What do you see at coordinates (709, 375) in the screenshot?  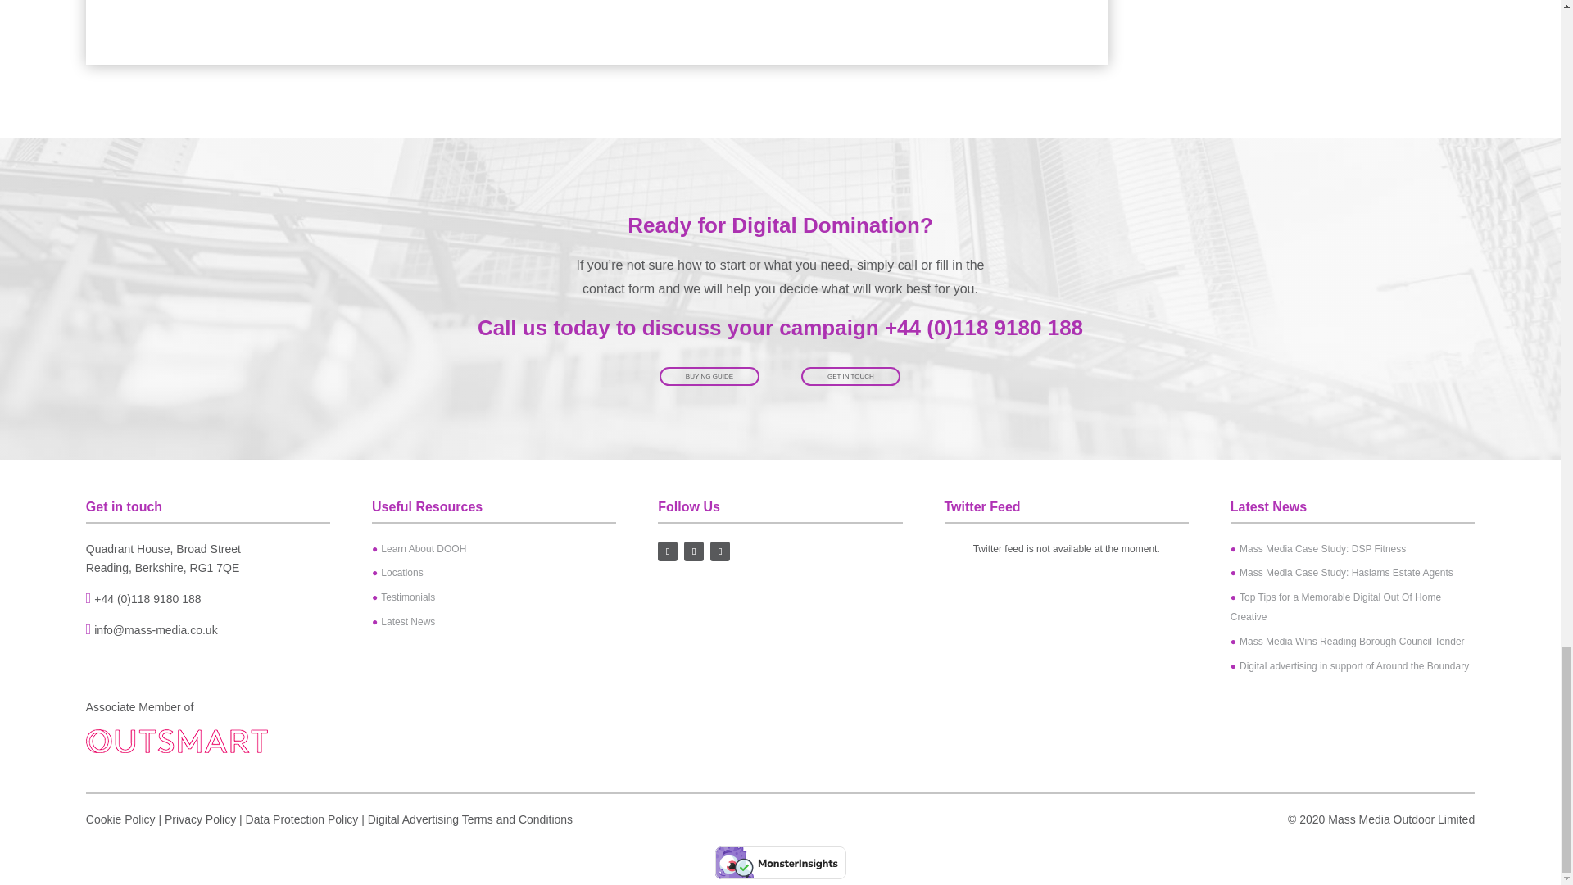 I see `BUYING GUIDE` at bounding box center [709, 375].